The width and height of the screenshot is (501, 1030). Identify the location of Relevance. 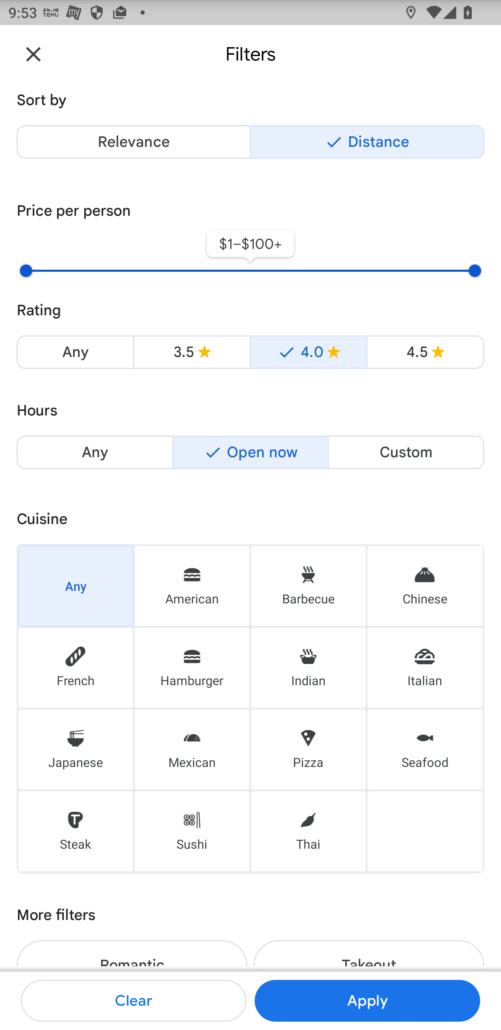
(134, 142).